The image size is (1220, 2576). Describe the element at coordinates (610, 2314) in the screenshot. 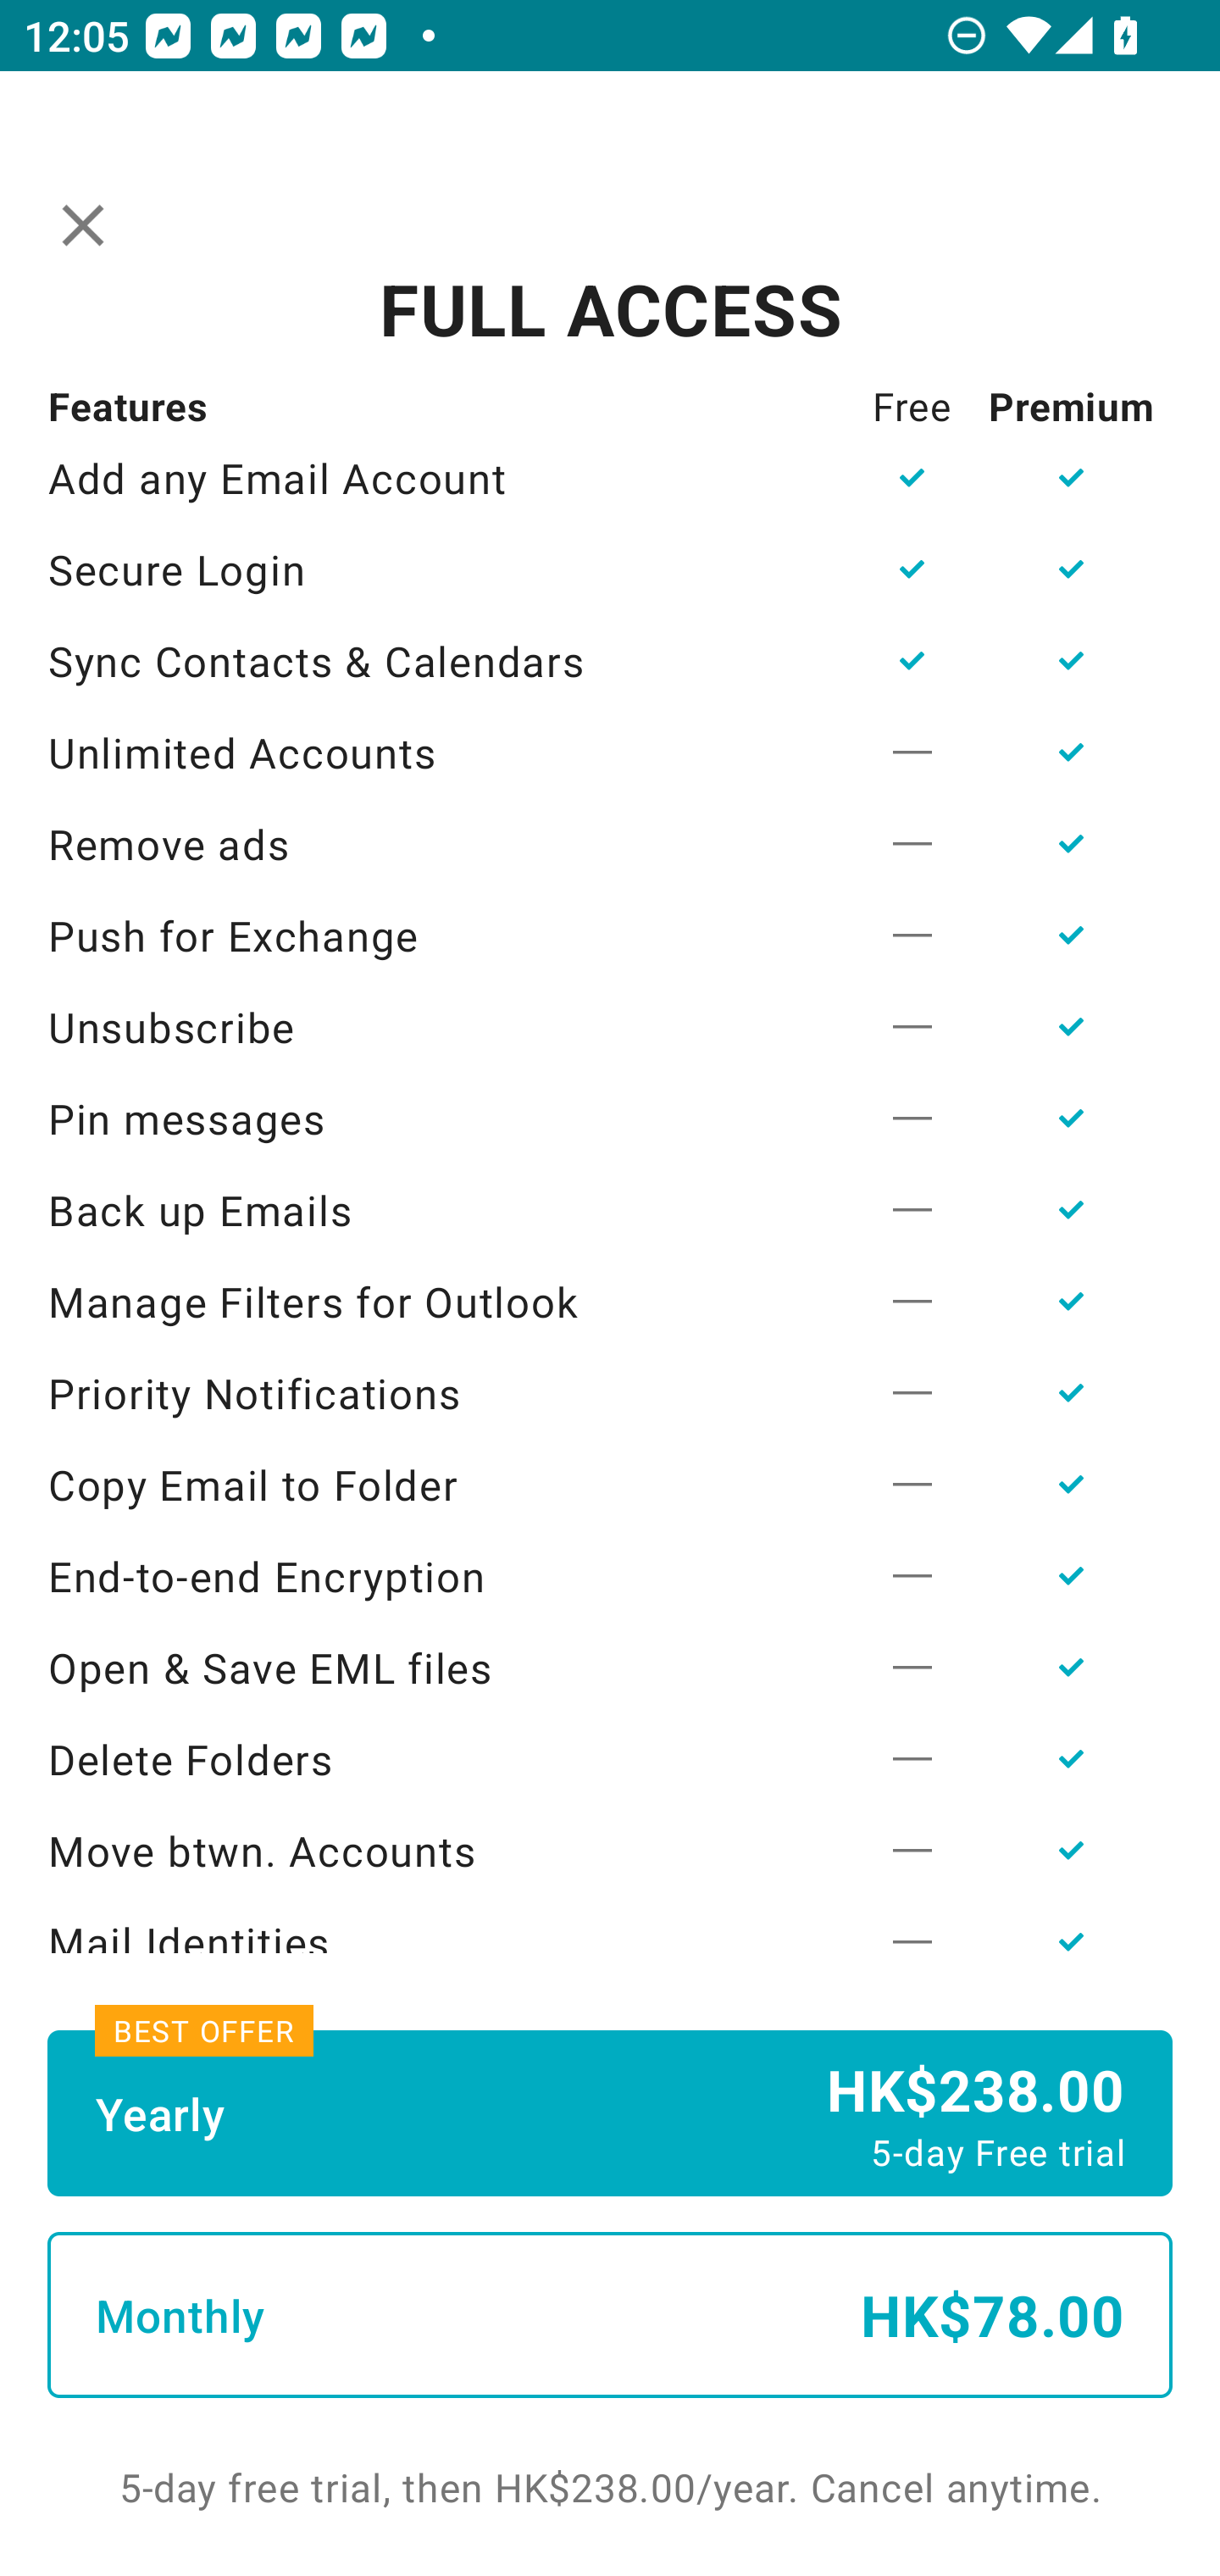

I see `Monthly HK$78.00` at that location.